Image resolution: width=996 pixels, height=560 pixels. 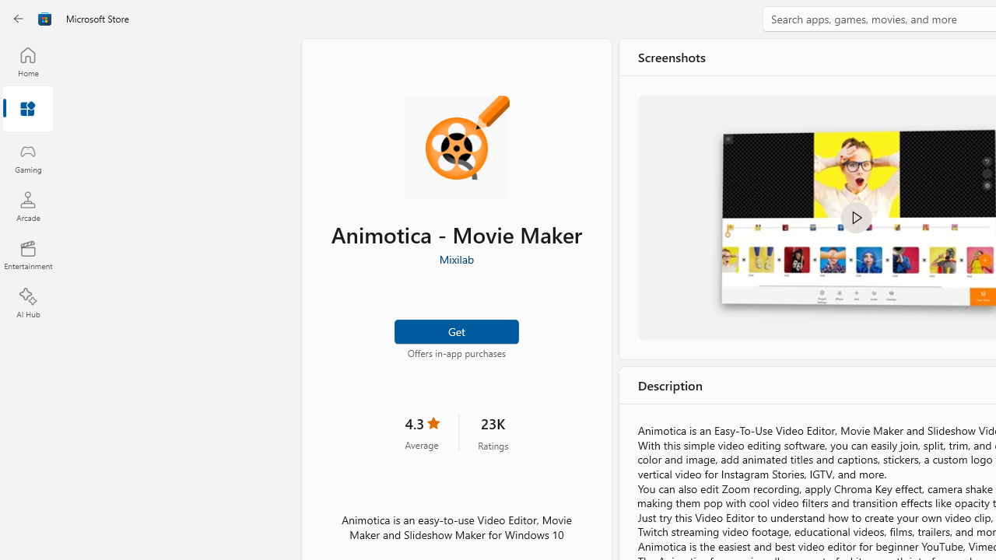 What do you see at coordinates (28, 206) in the screenshot?
I see `Arcade` at bounding box center [28, 206].